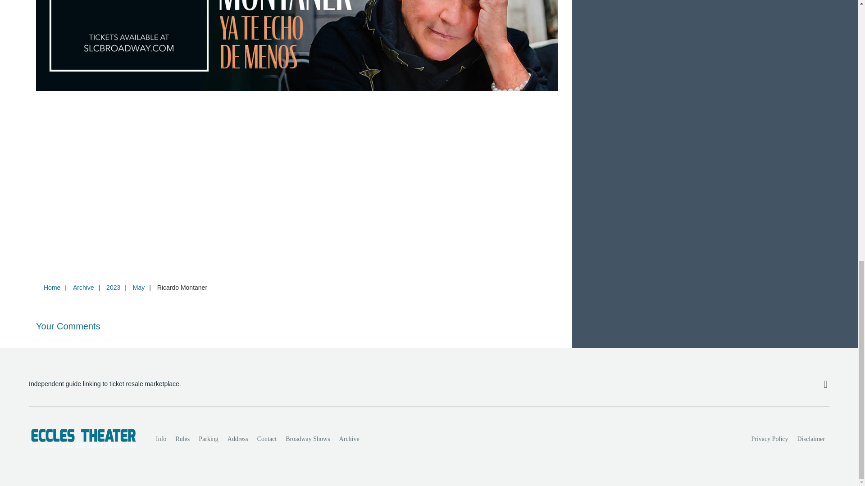 Image resolution: width=865 pixels, height=486 pixels. Describe the element at coordinates (307, 439) in the screenshot. I see `Broadway Shows` at that location.